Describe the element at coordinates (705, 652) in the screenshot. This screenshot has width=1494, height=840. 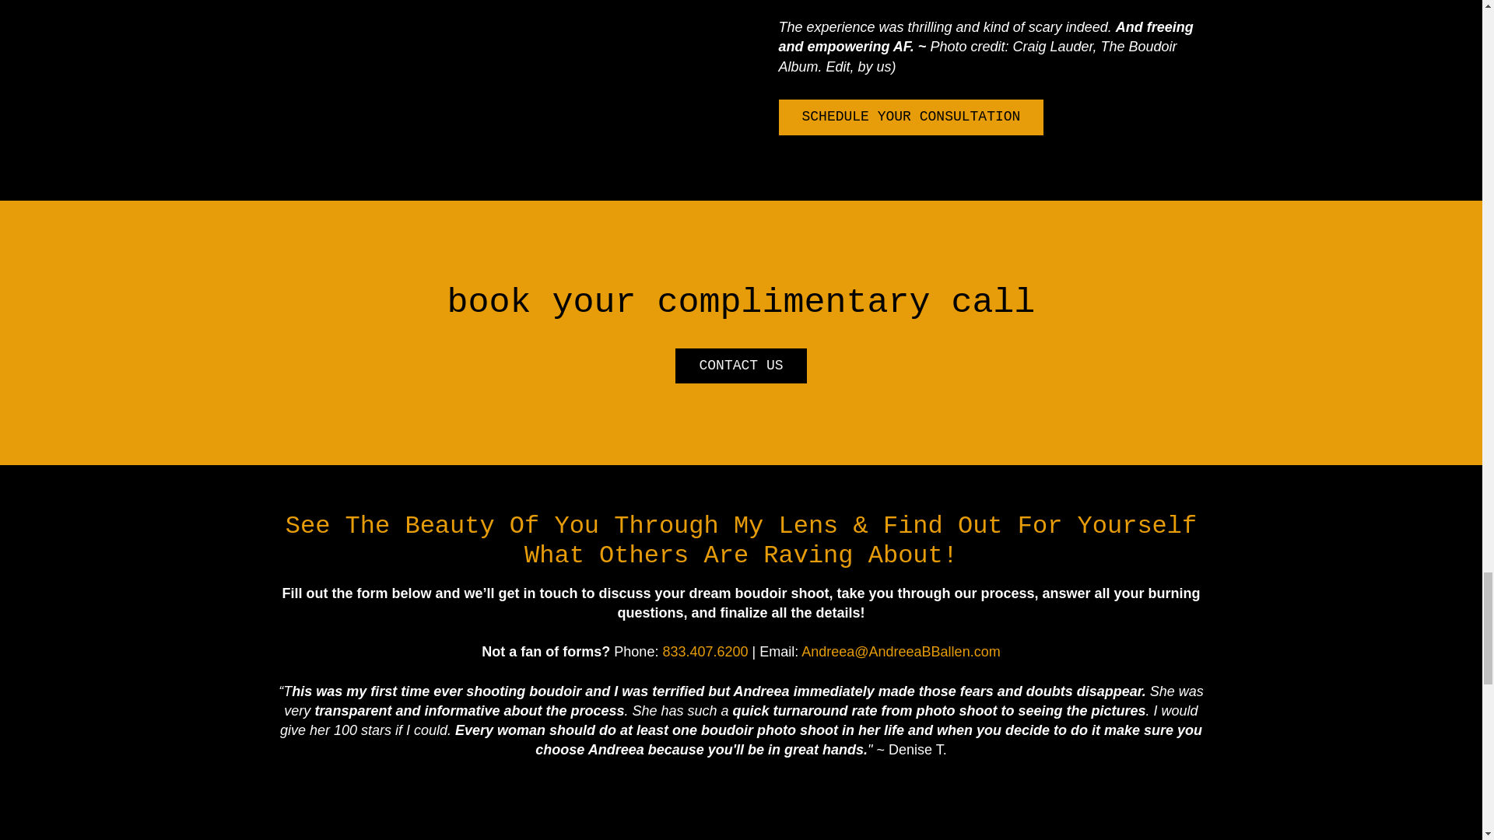
I see `833.407.6200` at that location.